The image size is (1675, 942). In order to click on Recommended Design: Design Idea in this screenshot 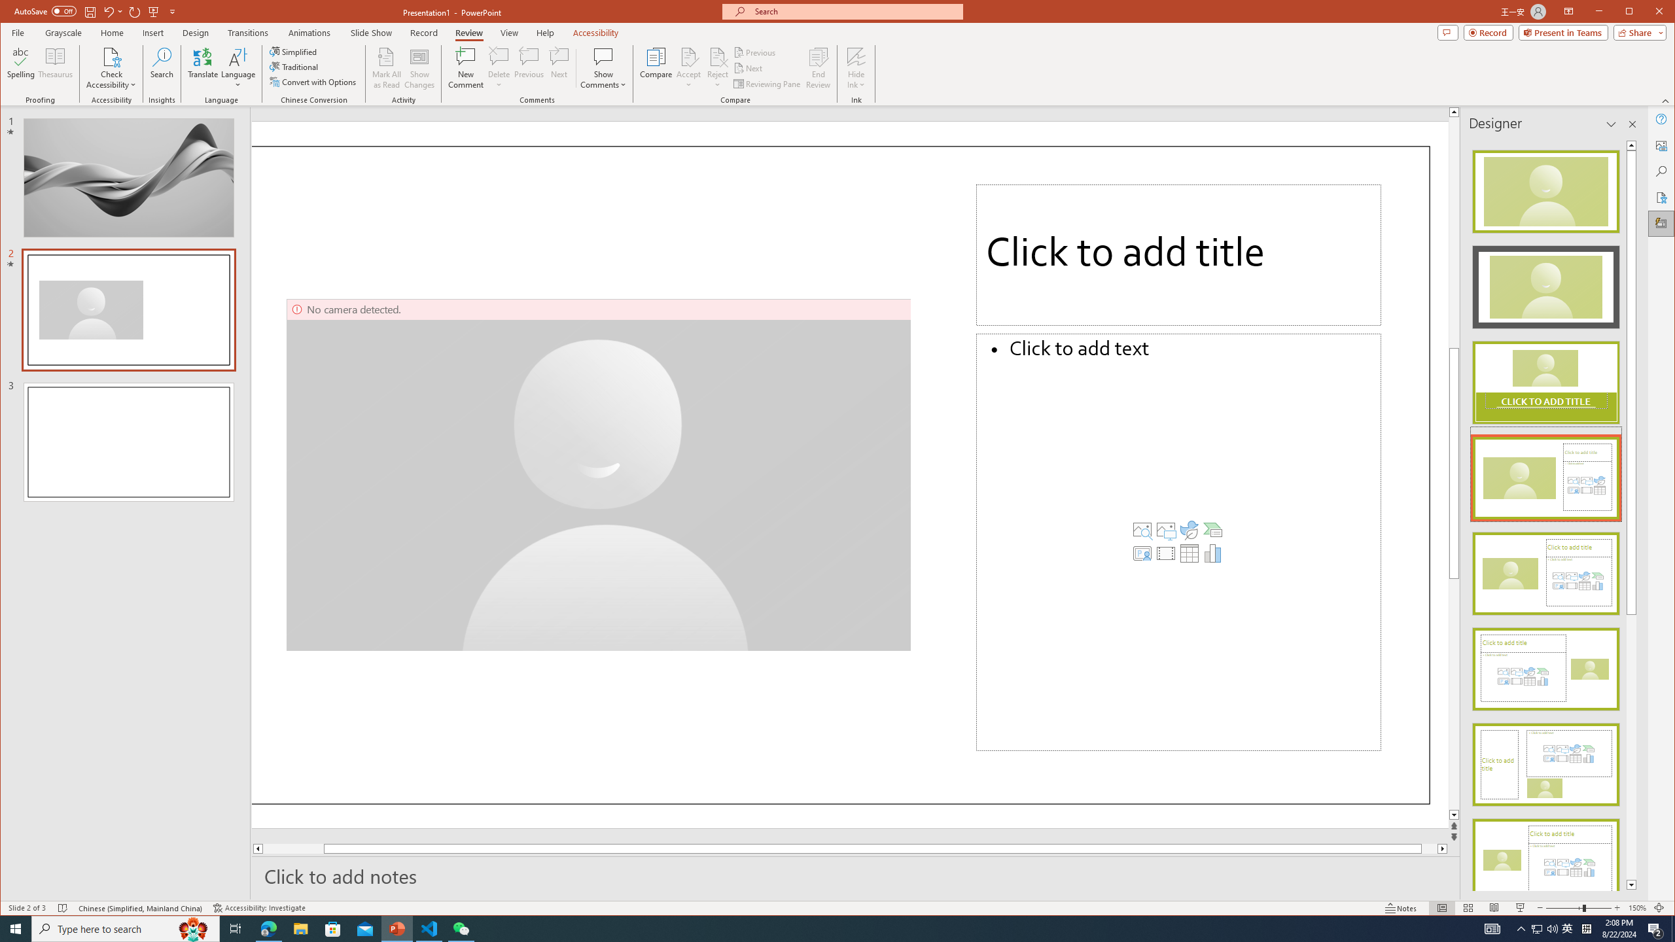, I will do `click(1545, 188)`.